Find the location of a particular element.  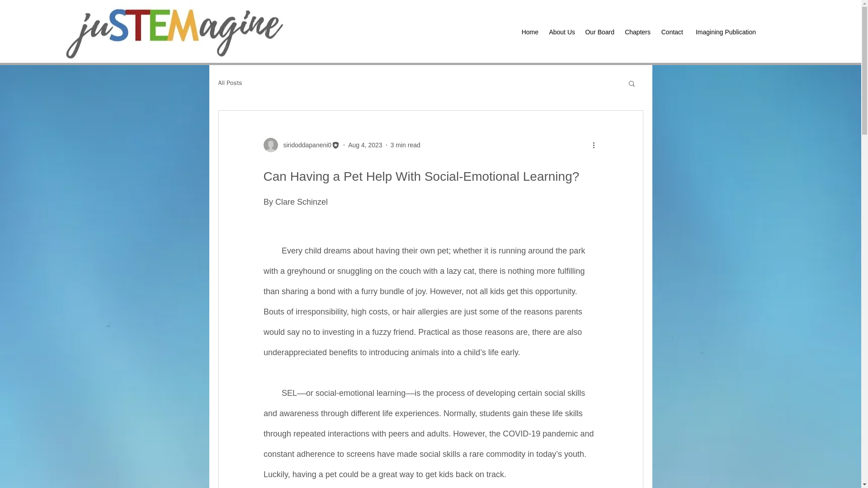

Contact is located at coordinates (671, 33).